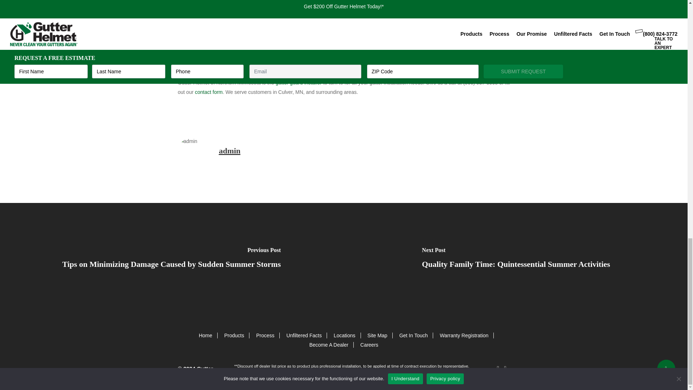  Describe the element at coordinates (230, 151) in the screenshot. I see `admin` at that location.